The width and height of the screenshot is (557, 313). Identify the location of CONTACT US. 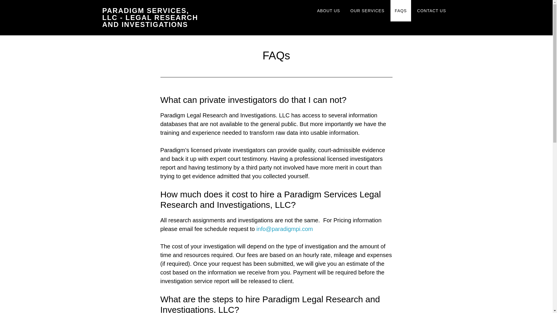
(432, 11).